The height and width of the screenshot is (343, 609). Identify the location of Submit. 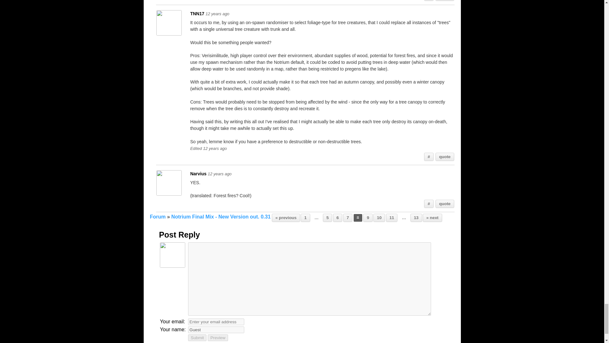
(197, 338).